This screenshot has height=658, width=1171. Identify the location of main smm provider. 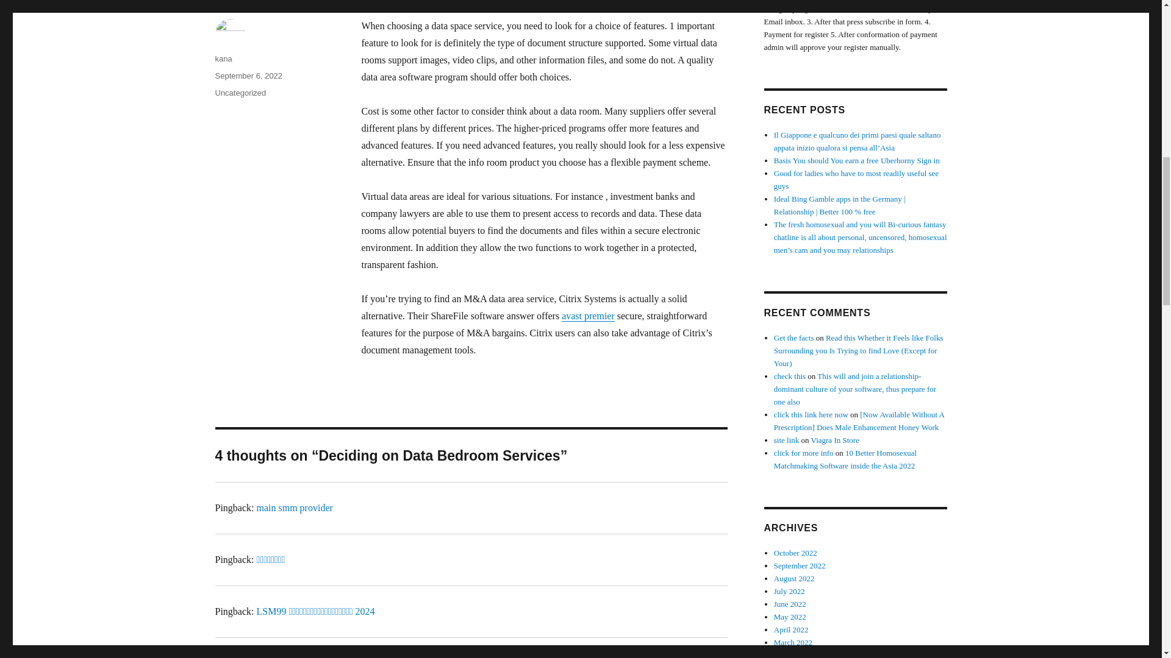
(294, 508).